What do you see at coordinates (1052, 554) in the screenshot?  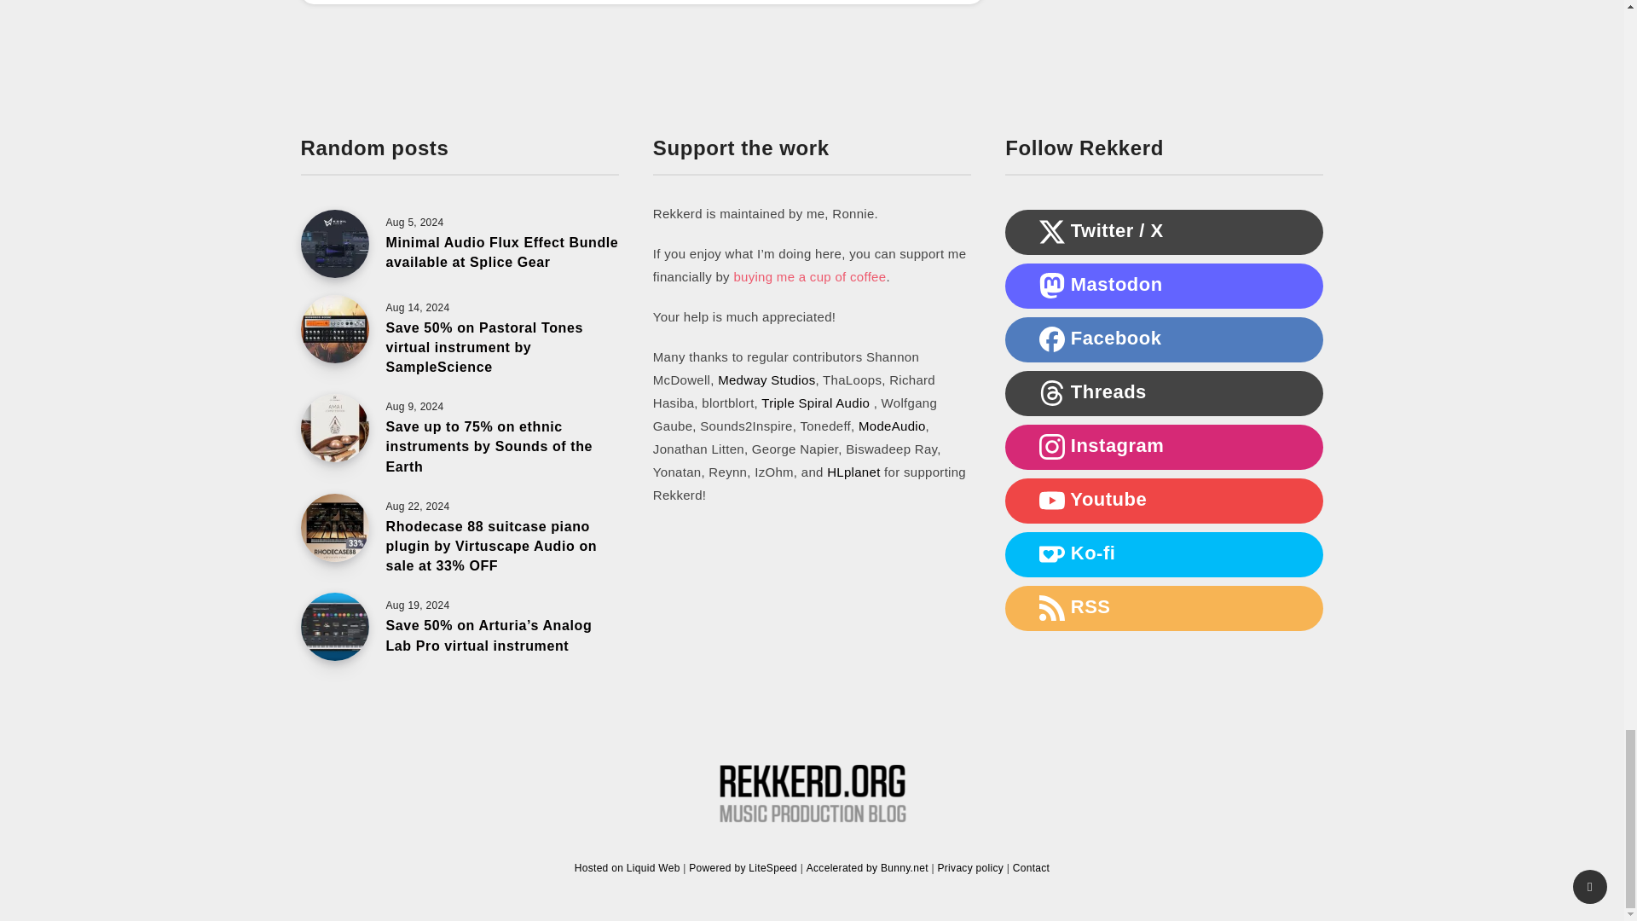 I see `Ko-fi` at bounding box center [1052, 554].